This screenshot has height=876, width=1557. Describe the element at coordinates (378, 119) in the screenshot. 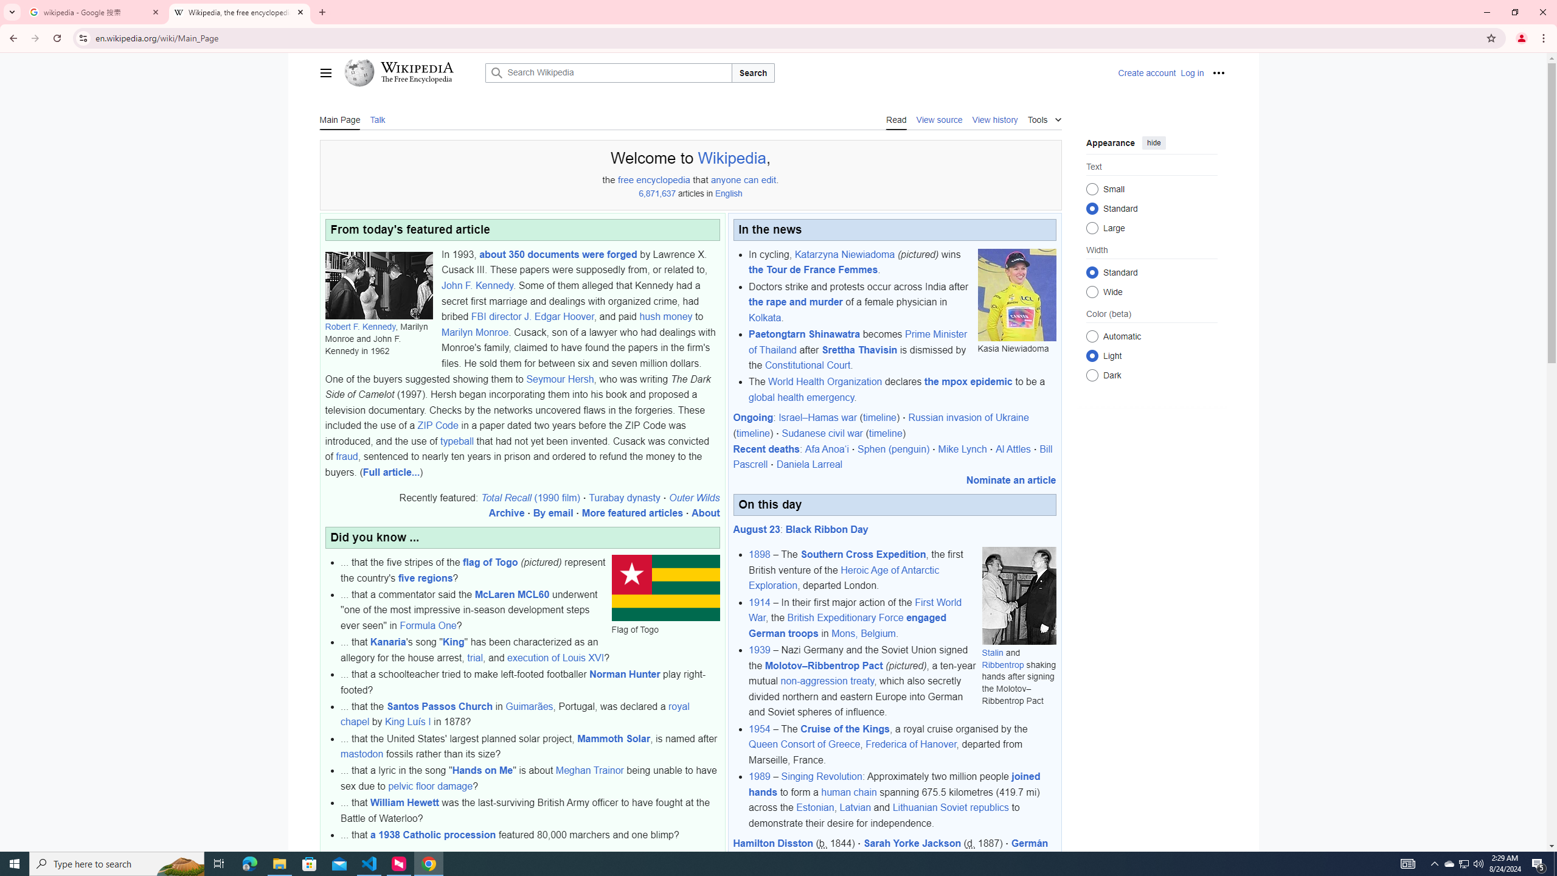

I see `AutomationID: ca-talk` at that location.